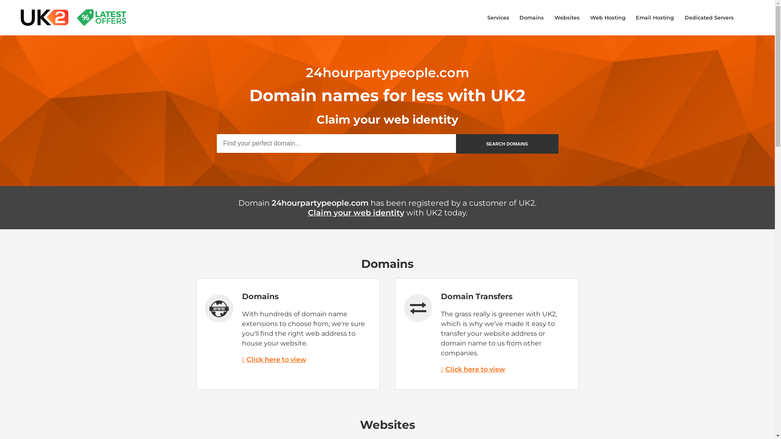 This screenshot has height=439, width=781. I want to click on Click here to view, so click(473, 369).